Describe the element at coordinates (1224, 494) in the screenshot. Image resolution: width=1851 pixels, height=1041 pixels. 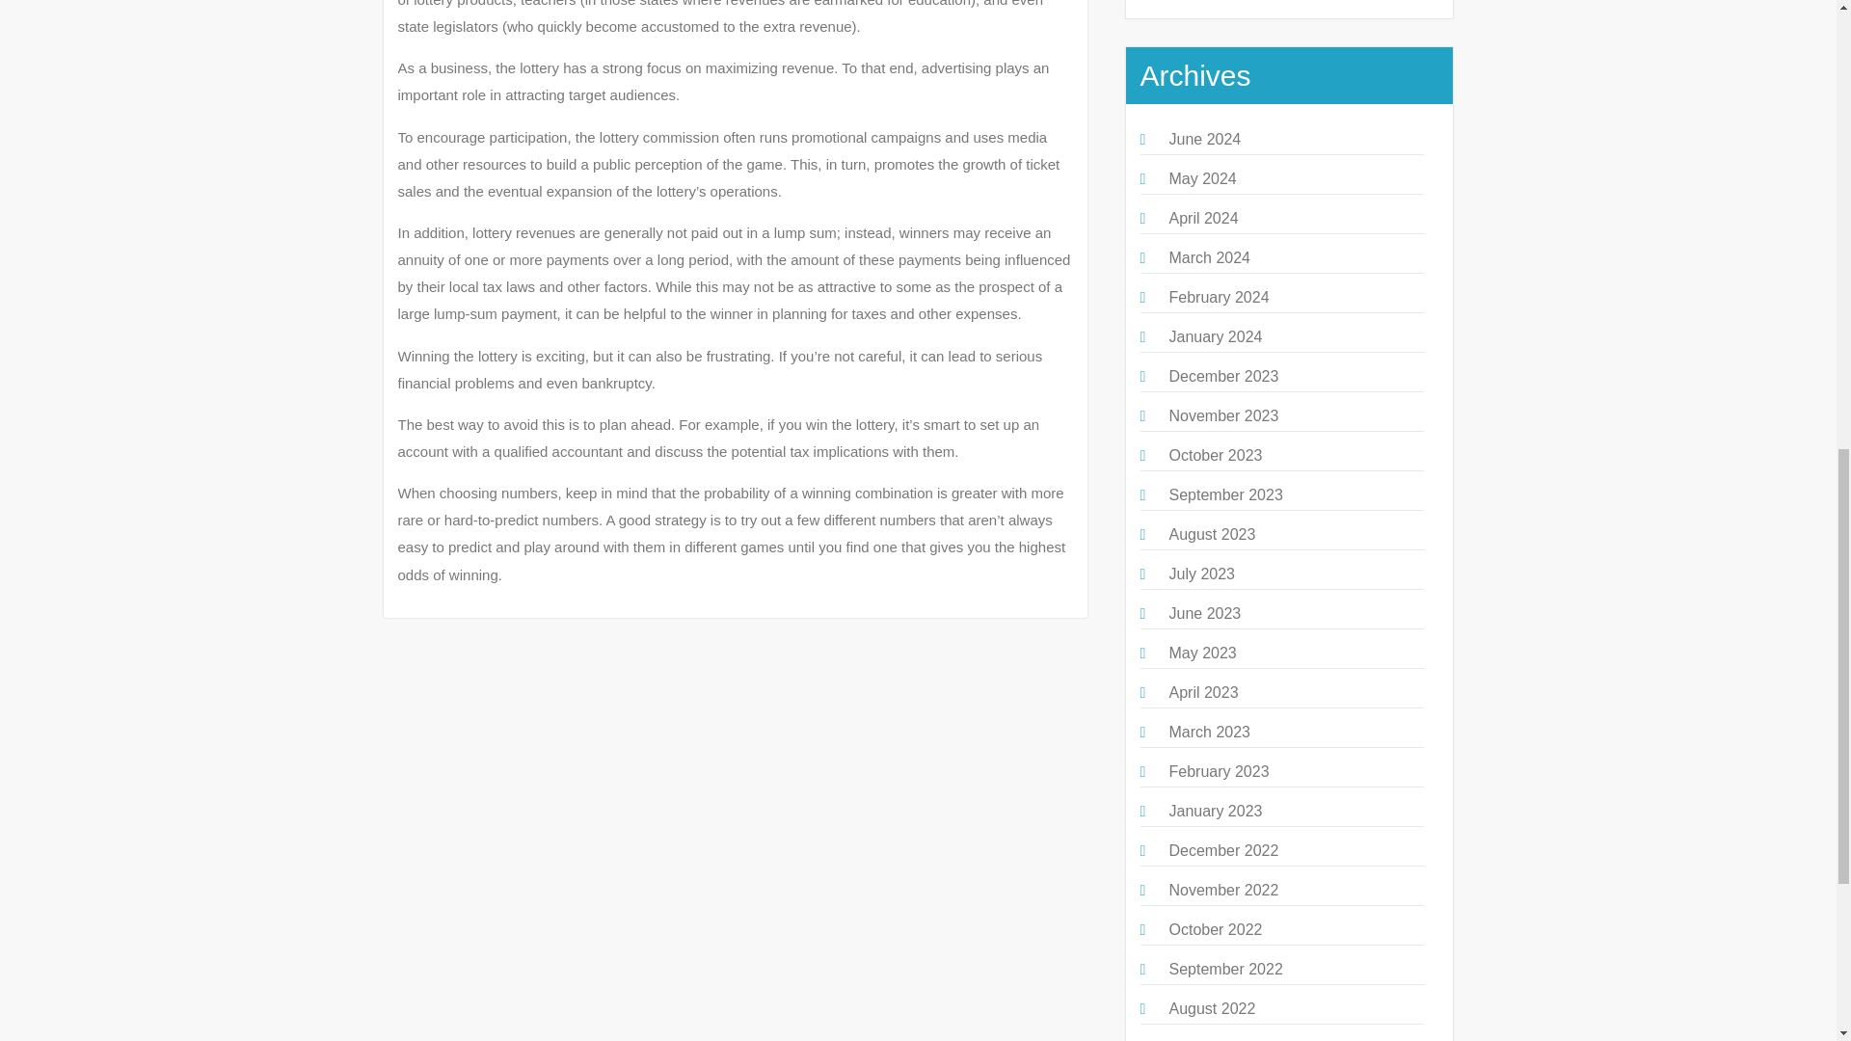
I see `September 2023` at that location.